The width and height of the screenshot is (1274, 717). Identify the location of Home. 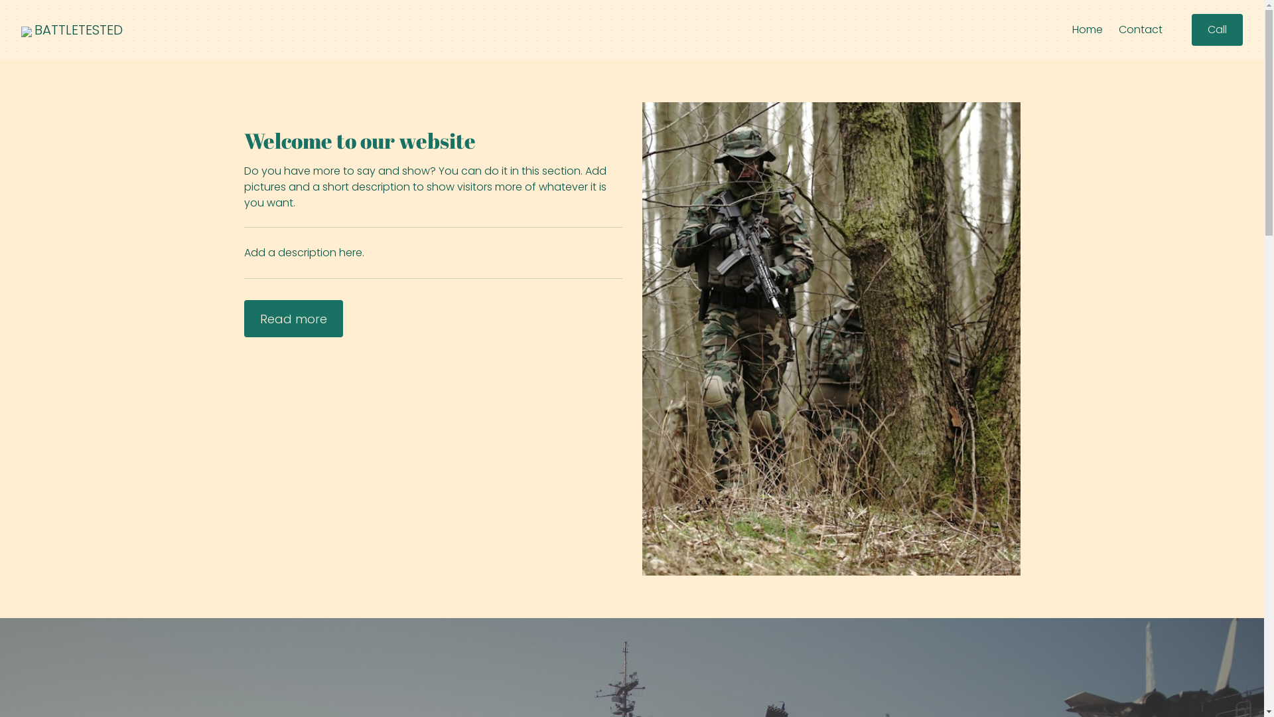
(1088, 30).